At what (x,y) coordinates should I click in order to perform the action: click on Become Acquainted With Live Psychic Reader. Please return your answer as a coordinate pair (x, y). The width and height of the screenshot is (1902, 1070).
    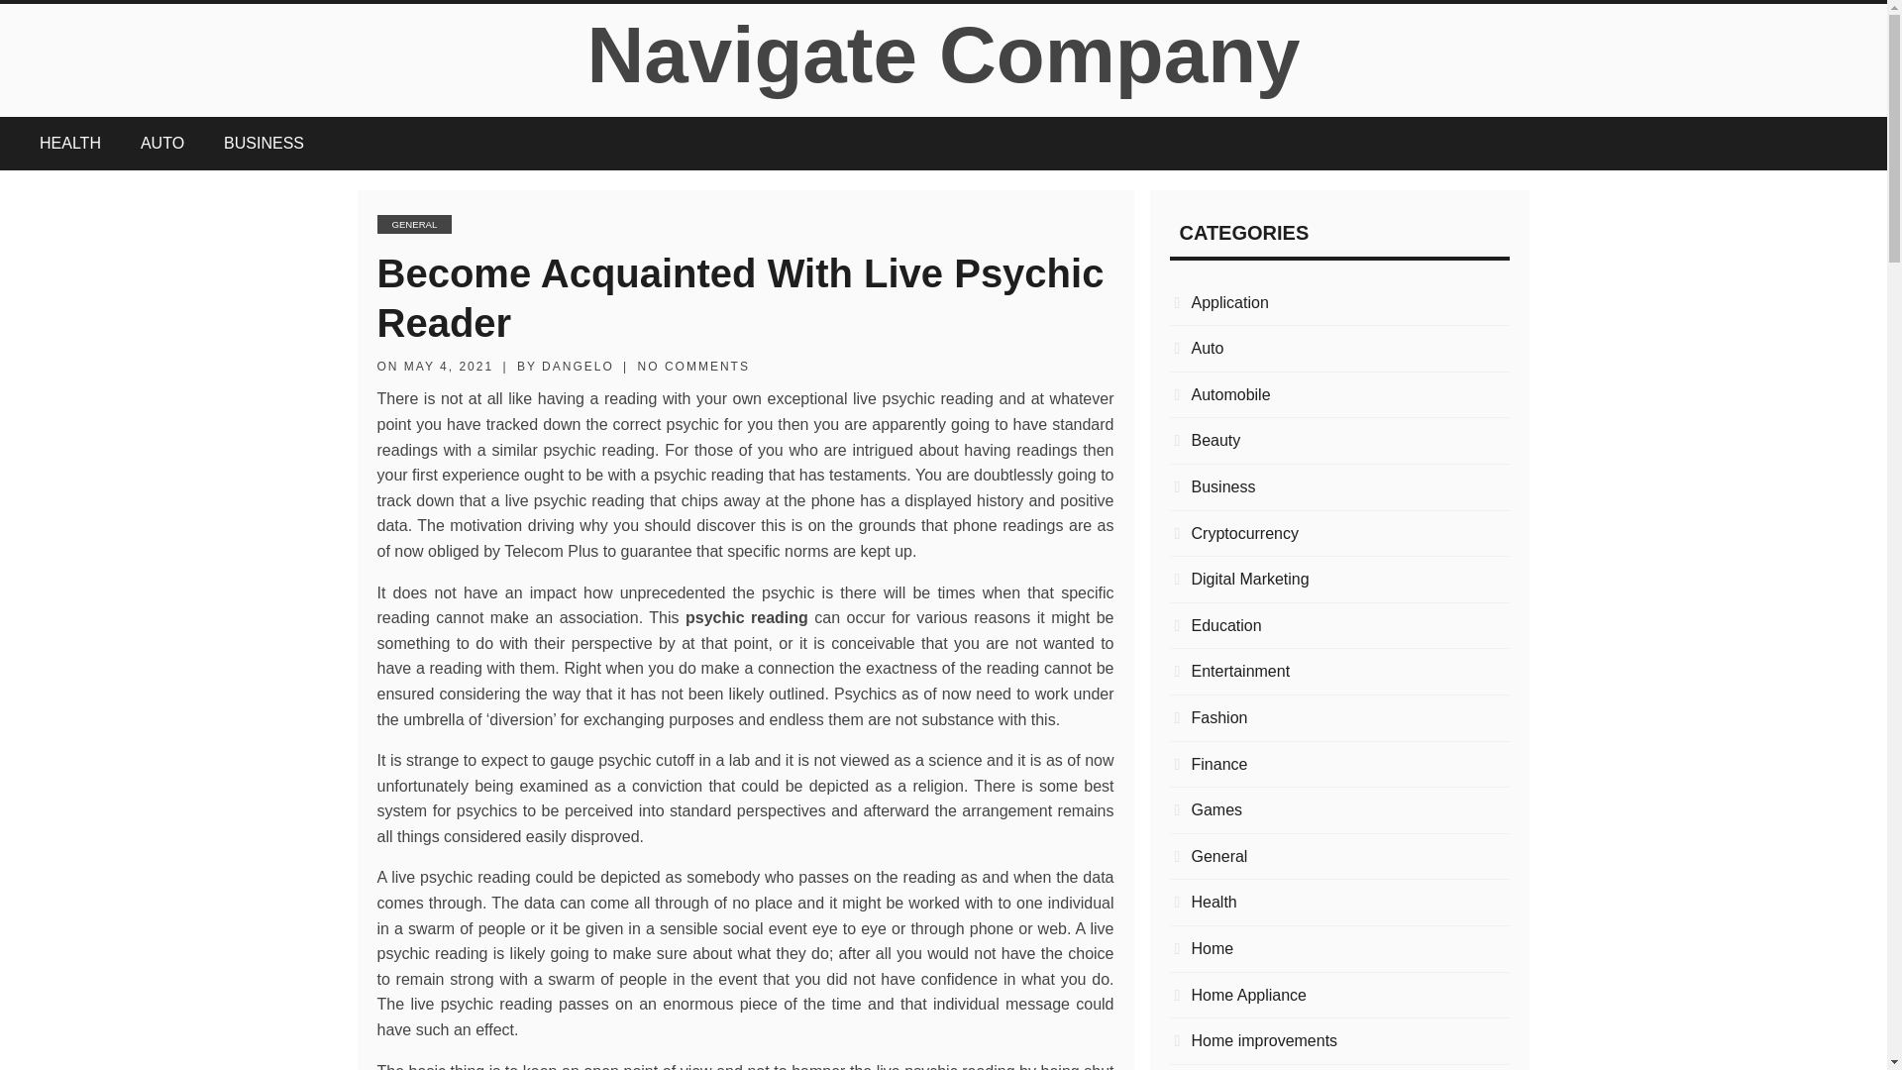
    Looking at the image, I should click on (739, 297).